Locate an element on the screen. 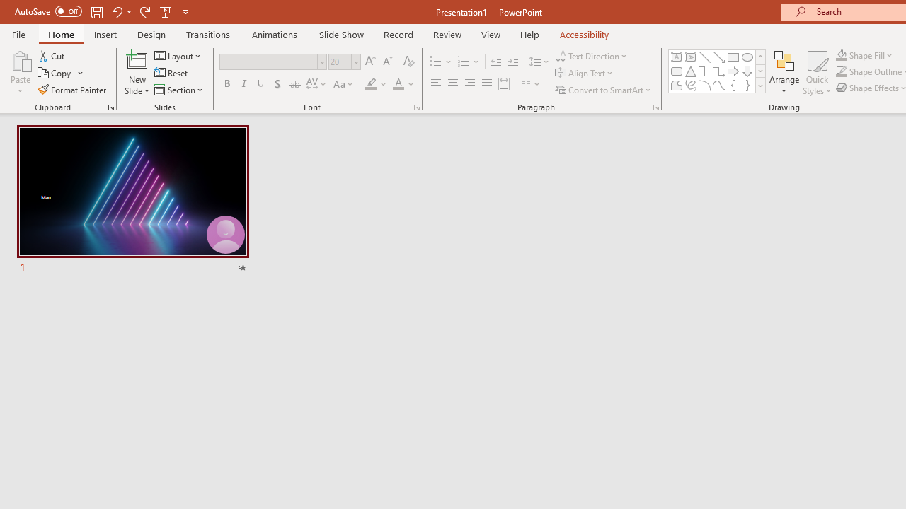 The image size is (906, 509). Align Text is located at coordinates (585, 74).